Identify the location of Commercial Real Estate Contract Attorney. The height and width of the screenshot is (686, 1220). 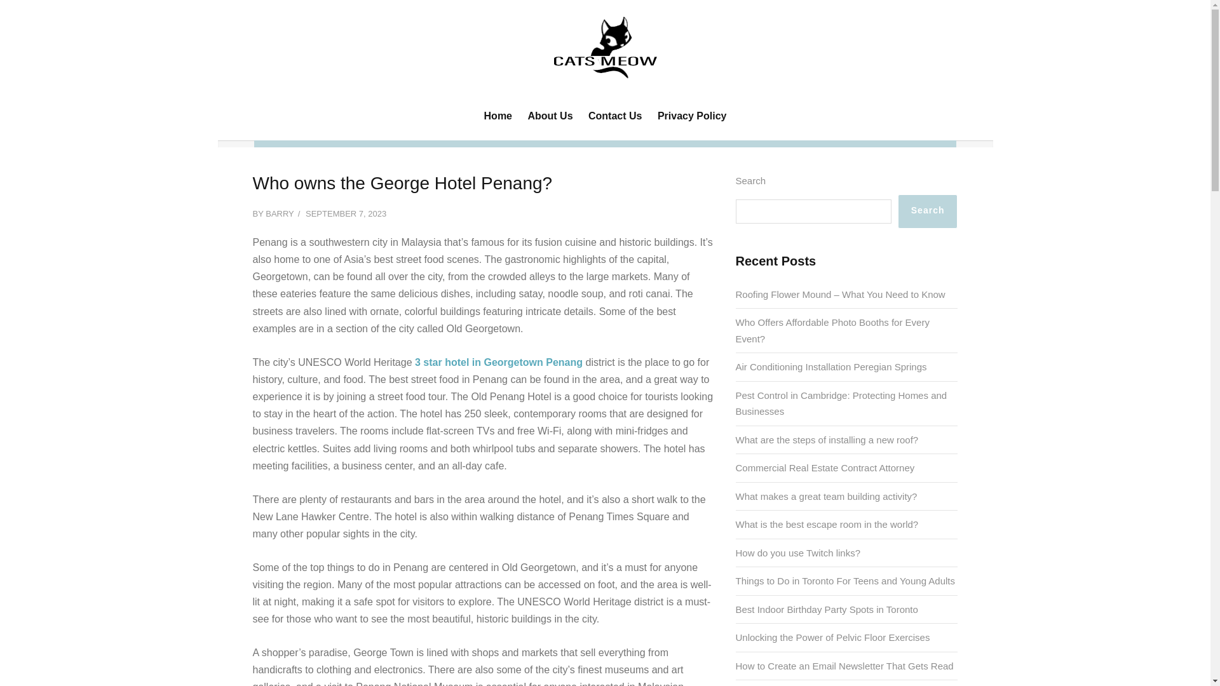
(825, 467).